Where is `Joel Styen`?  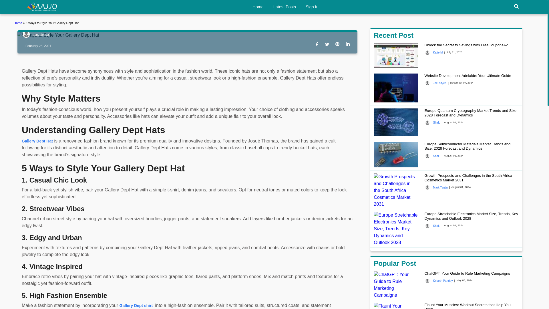
Joel Styen is located at coordinates (435, 83).